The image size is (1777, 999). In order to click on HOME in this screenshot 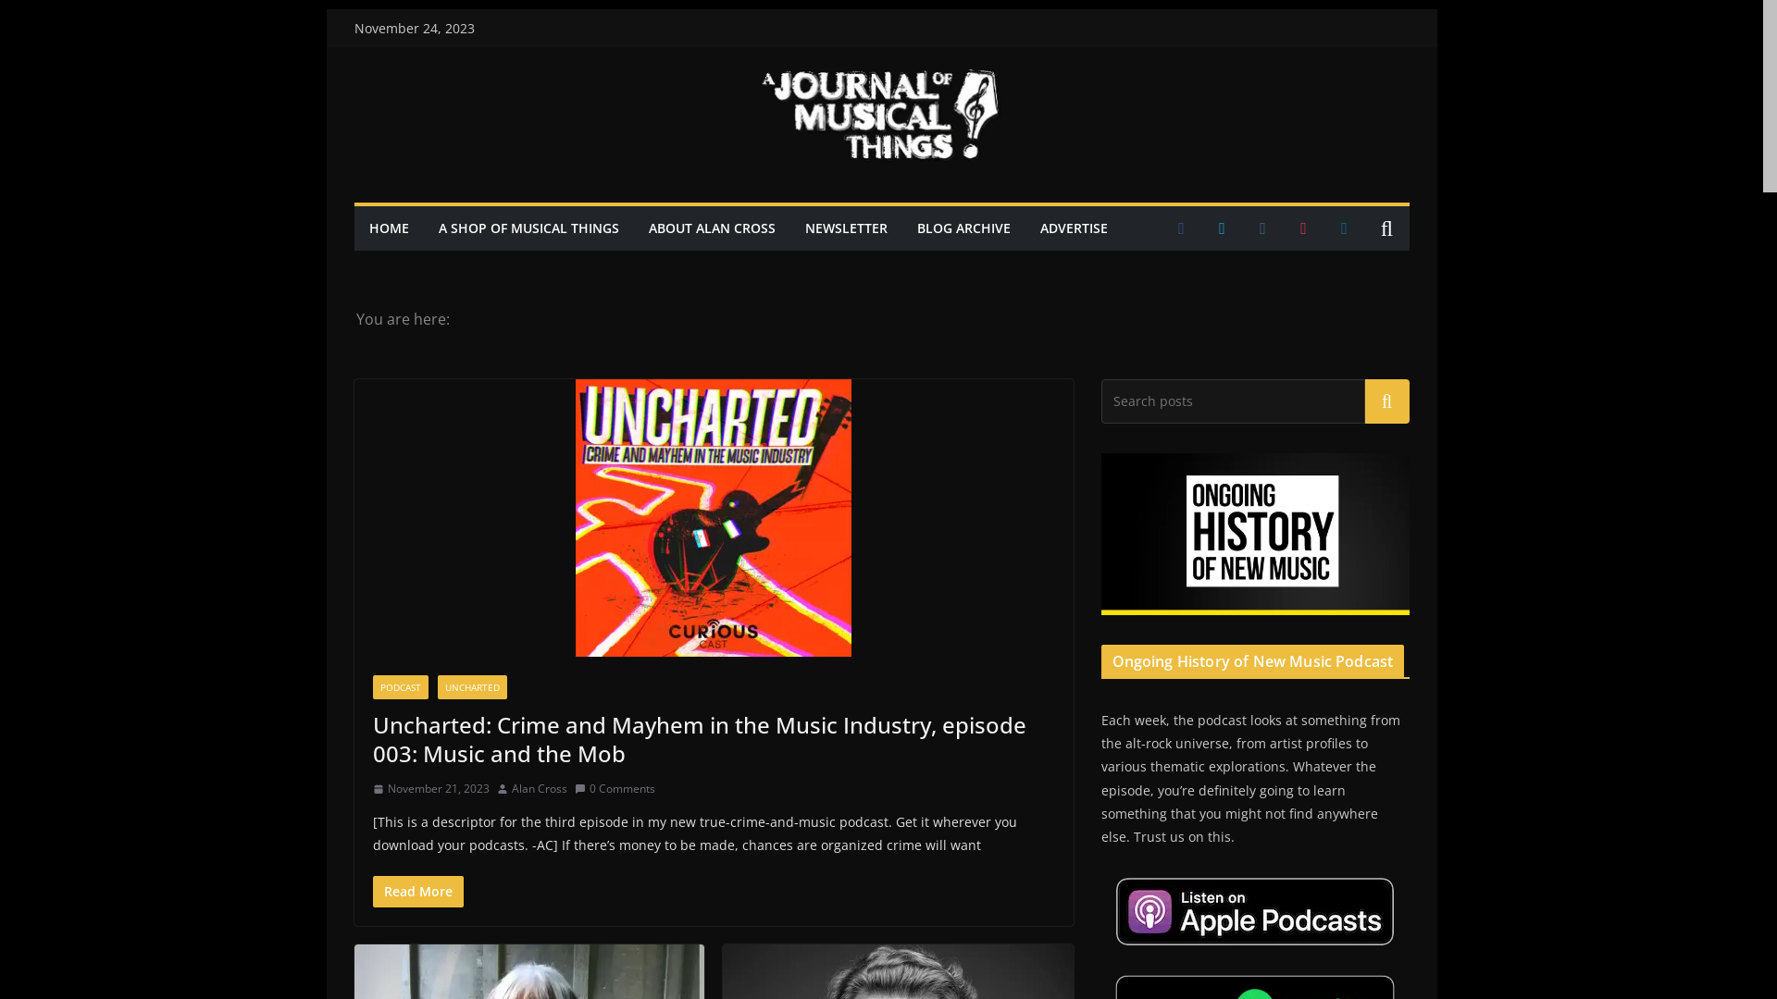, I will do `click(389, 228)`.